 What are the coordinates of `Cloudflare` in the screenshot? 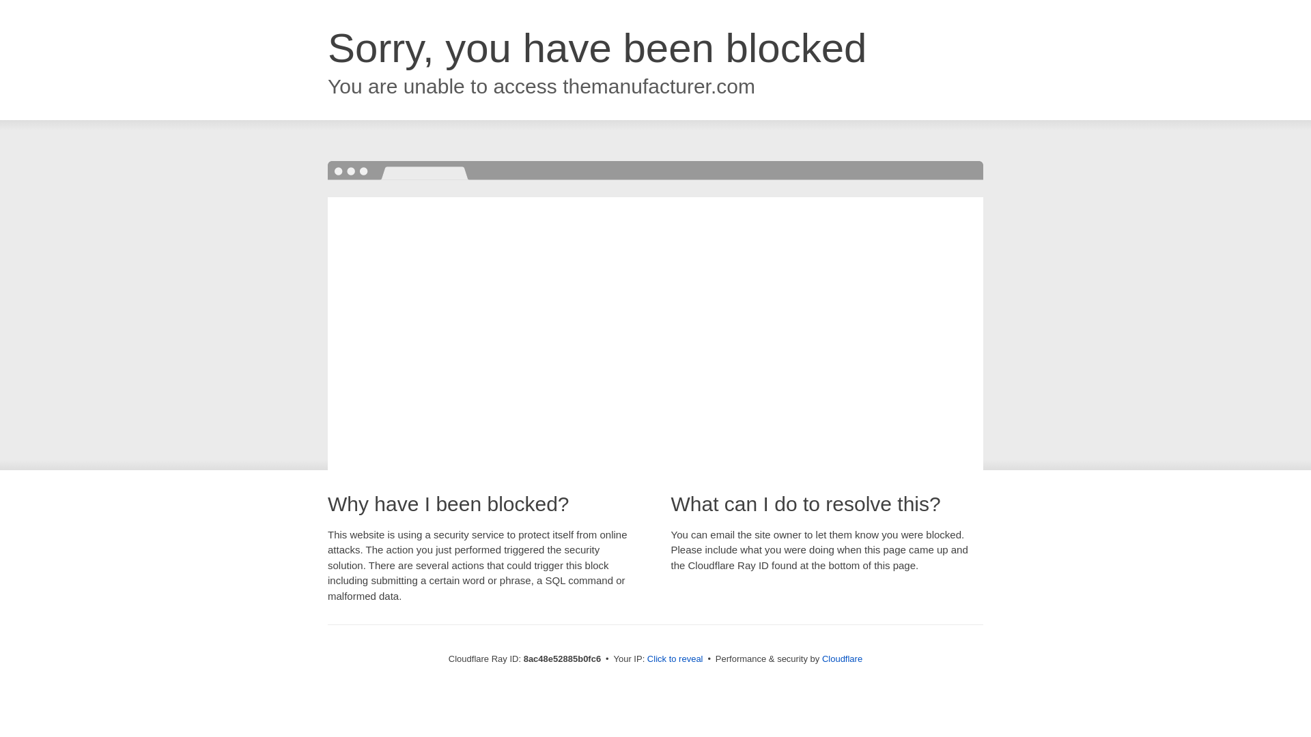 It's located at (842, 659).